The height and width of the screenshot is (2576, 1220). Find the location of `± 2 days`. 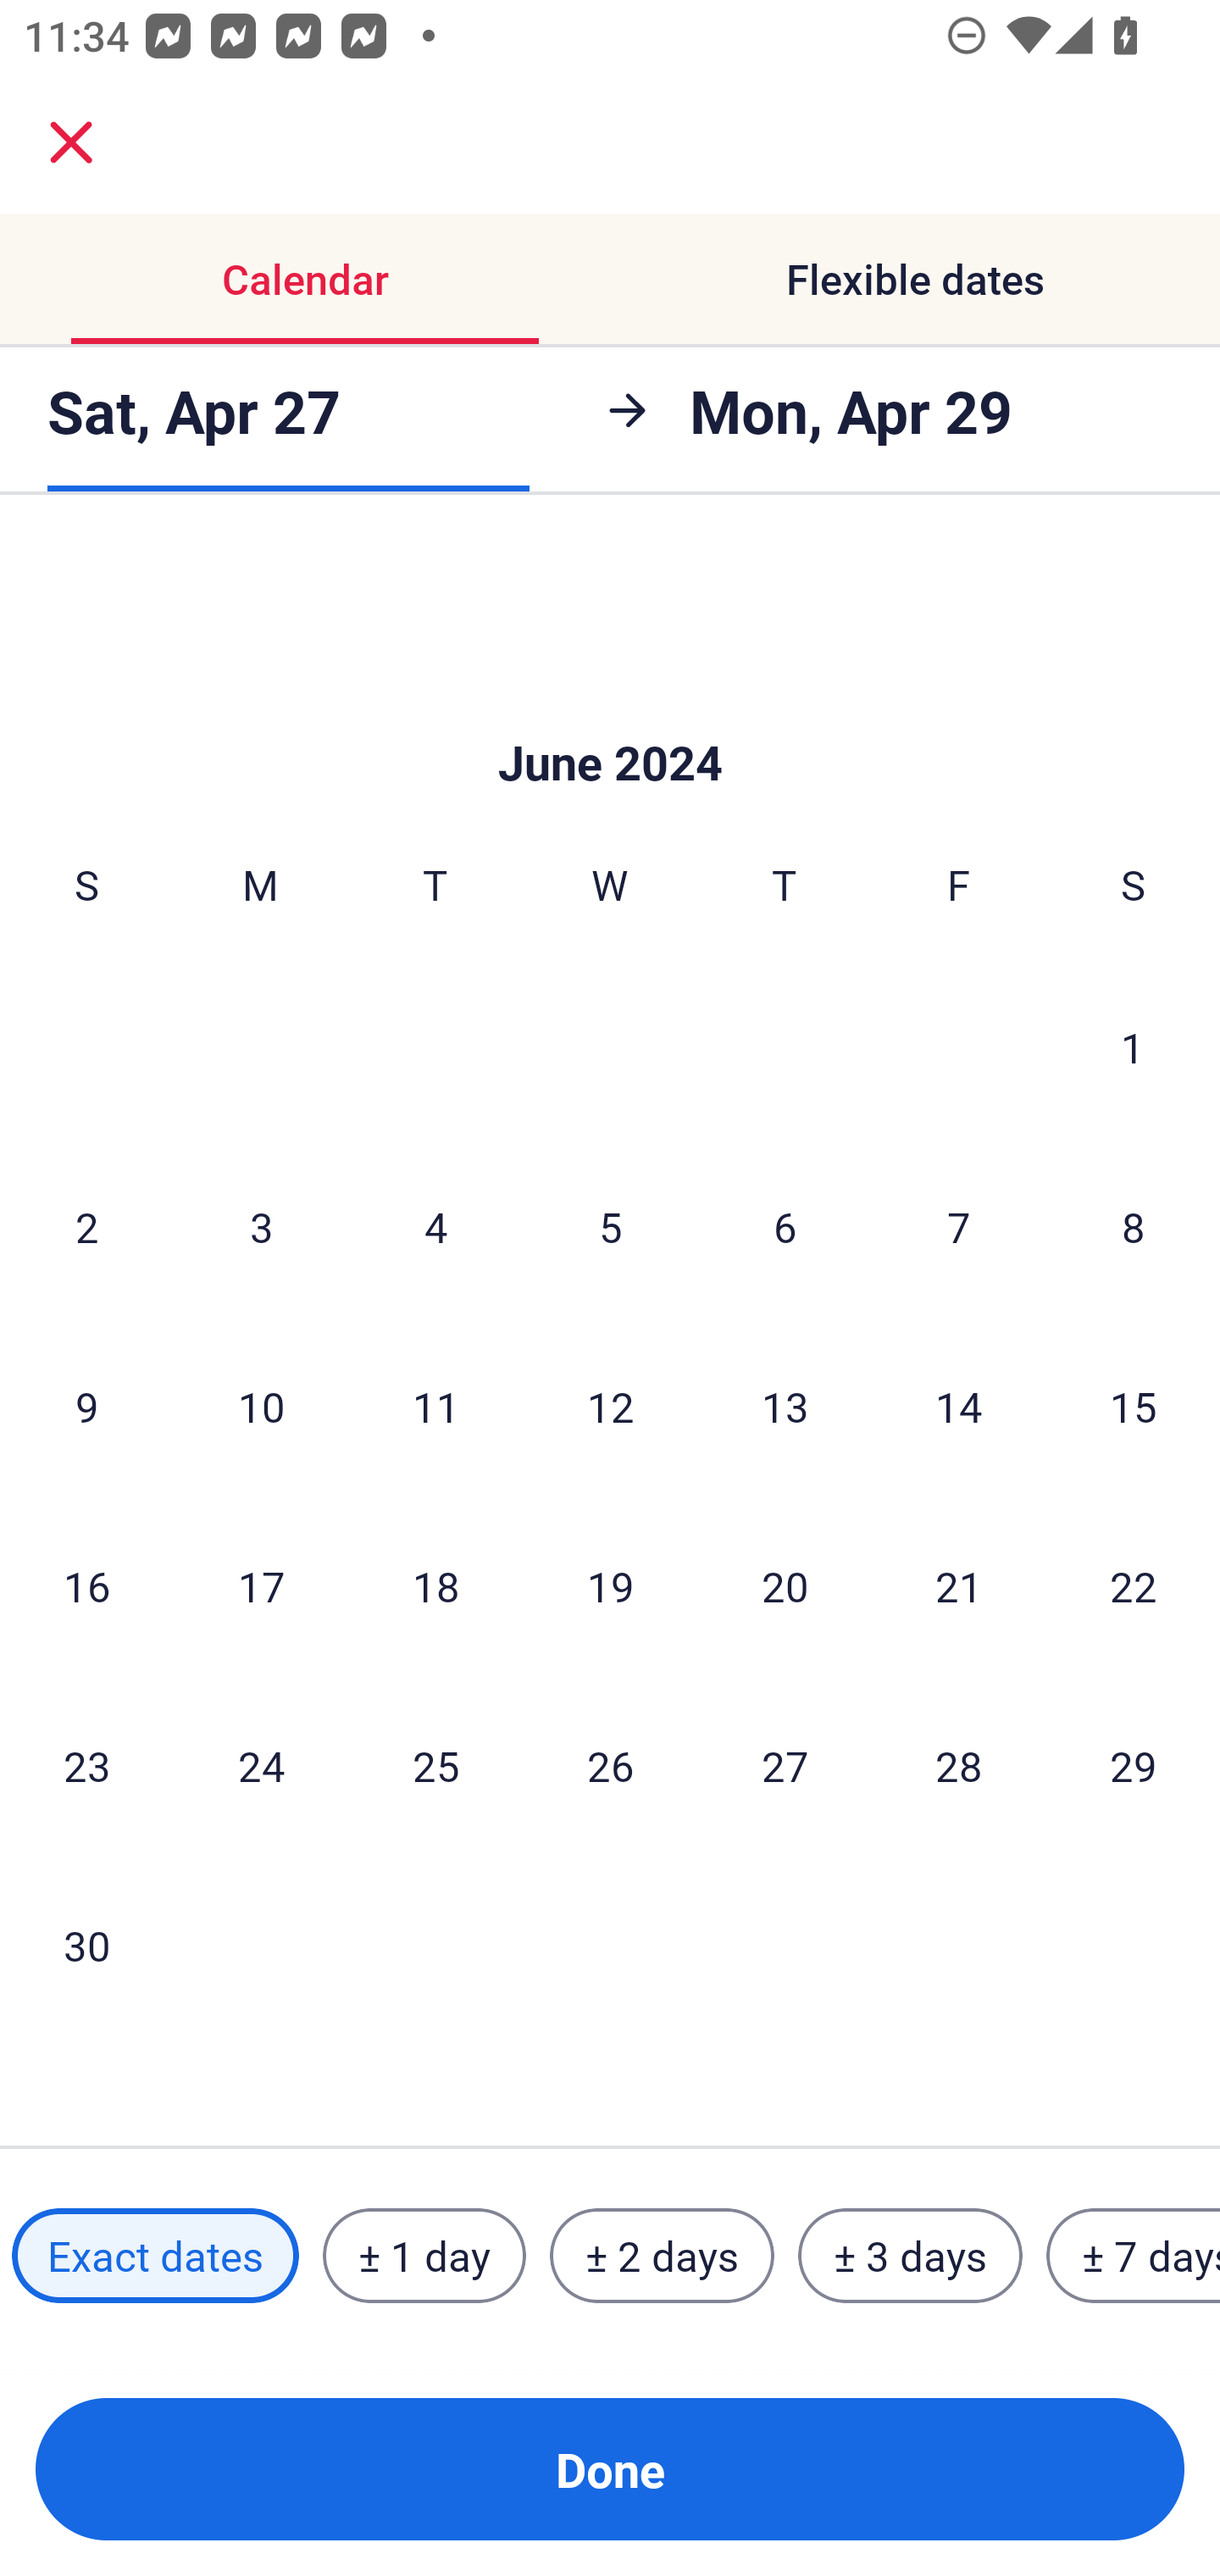

± 2 days is located at coordinates (663, 2255).